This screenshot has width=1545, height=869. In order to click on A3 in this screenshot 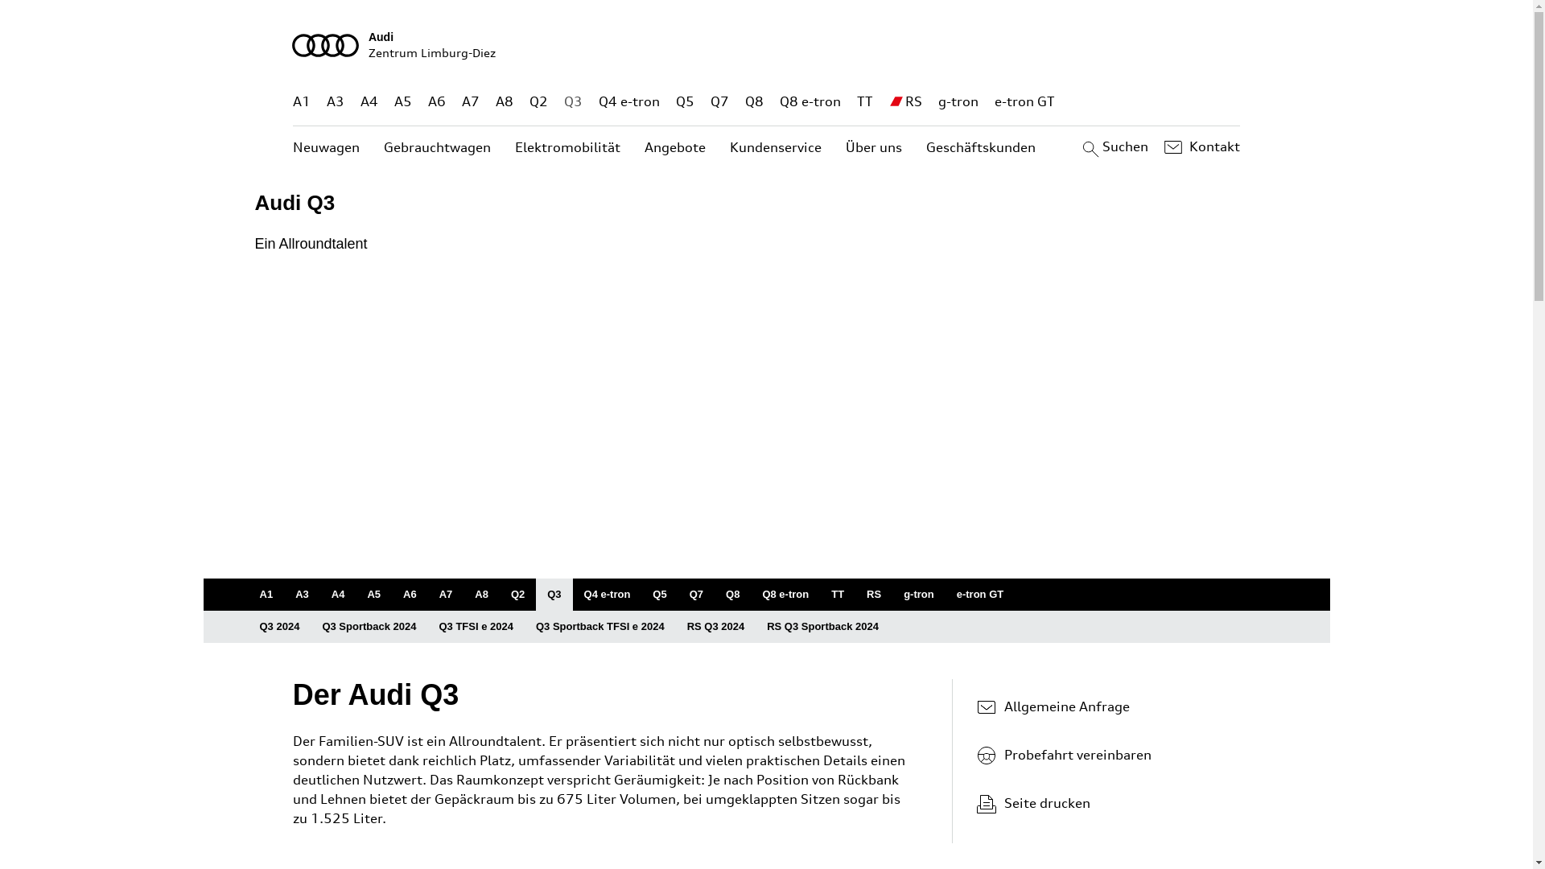, I will do `click(303, 594)`.